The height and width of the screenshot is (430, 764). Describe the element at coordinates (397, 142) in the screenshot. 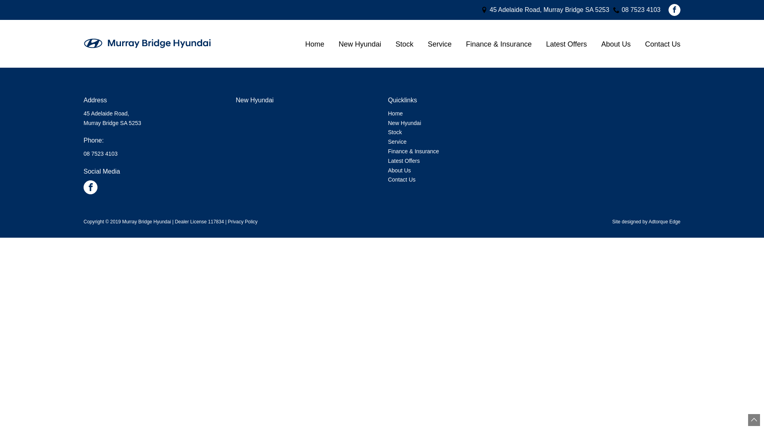

I see `Service` at that location.